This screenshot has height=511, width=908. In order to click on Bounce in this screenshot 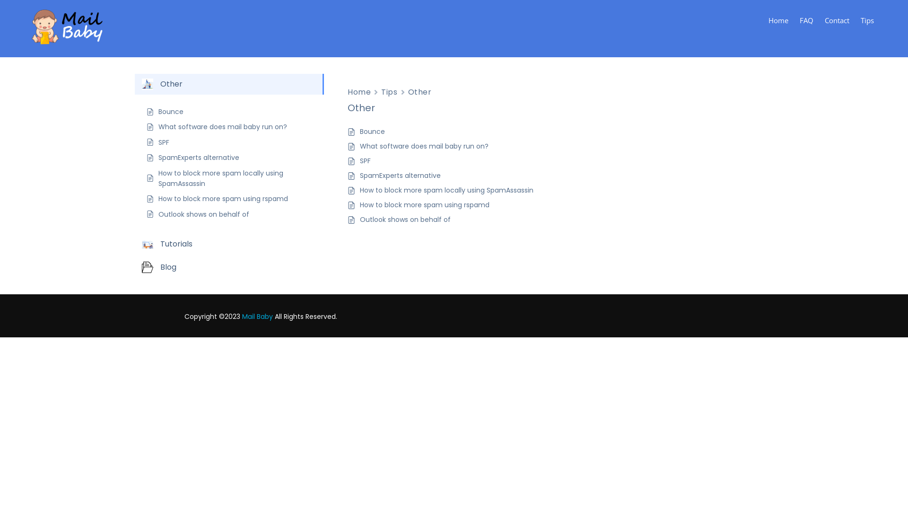, I will do `click(373, 132)`.